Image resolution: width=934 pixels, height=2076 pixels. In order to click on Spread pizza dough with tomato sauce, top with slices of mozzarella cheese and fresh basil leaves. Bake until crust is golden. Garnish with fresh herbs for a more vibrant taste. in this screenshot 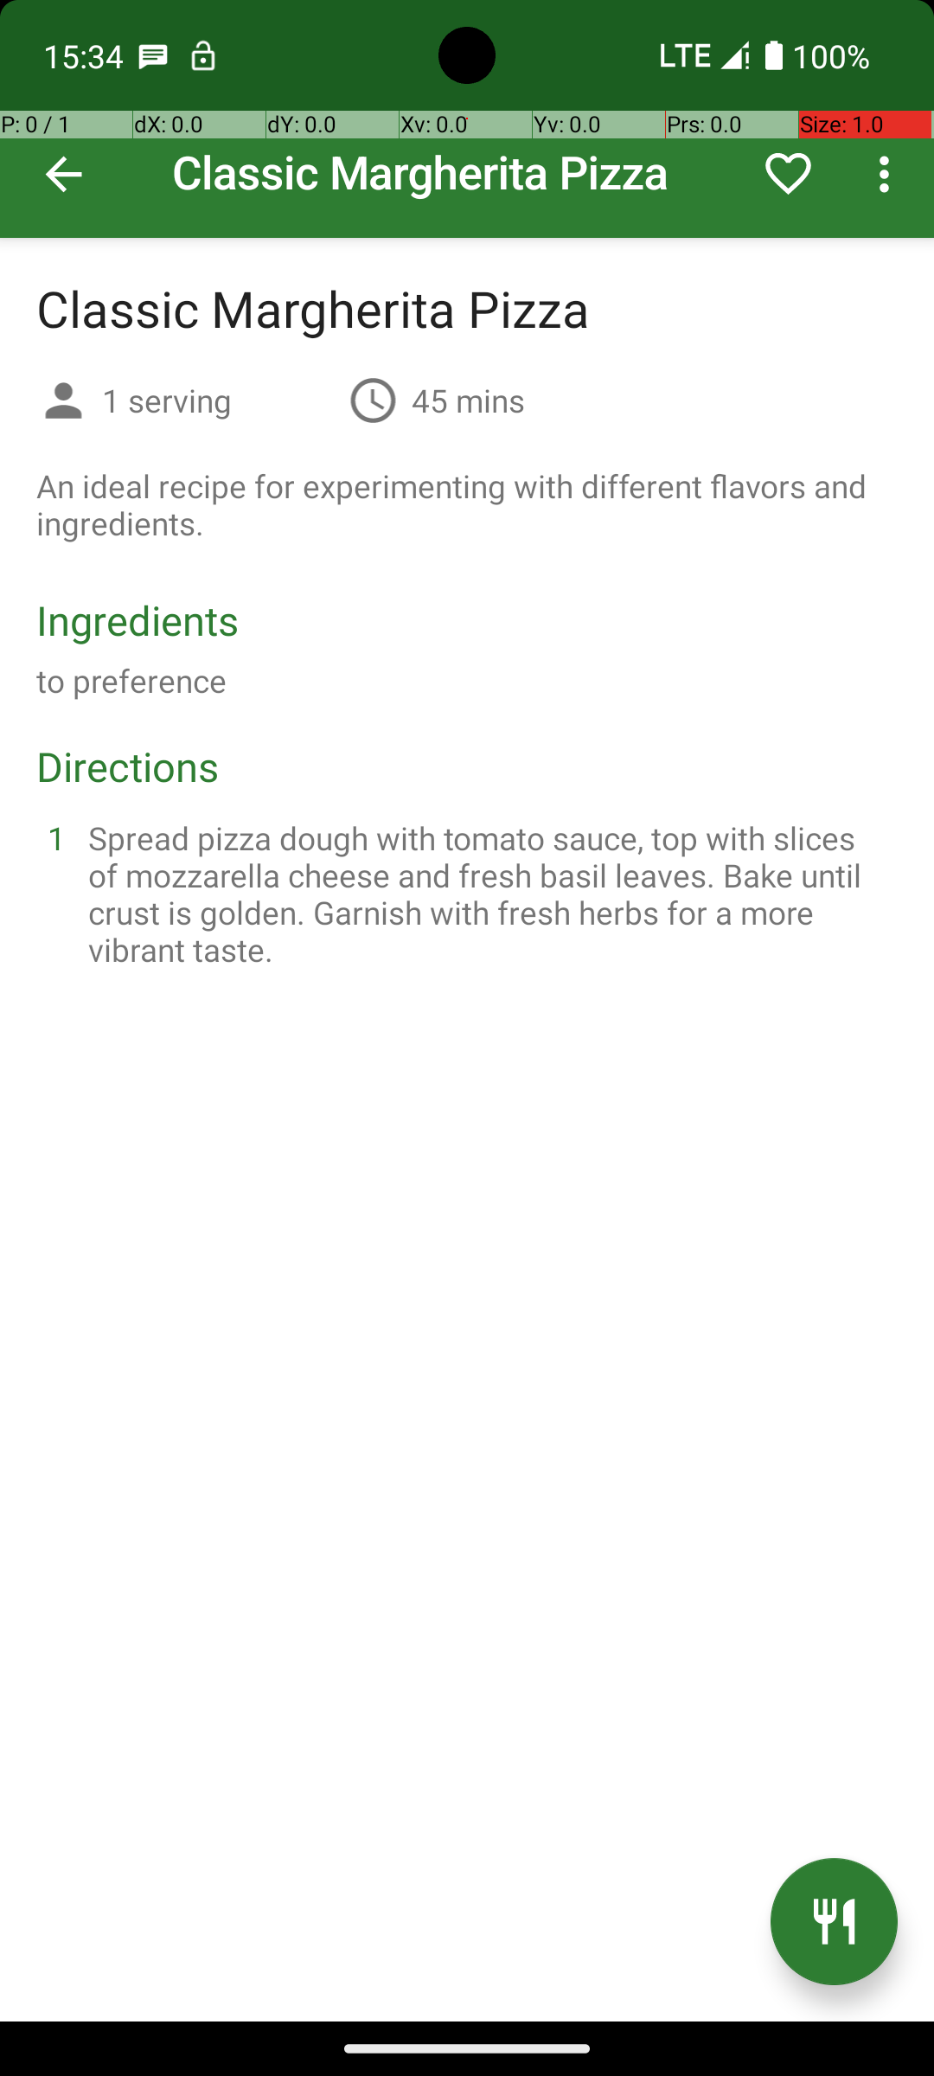, I will do `click(488, 894)`.